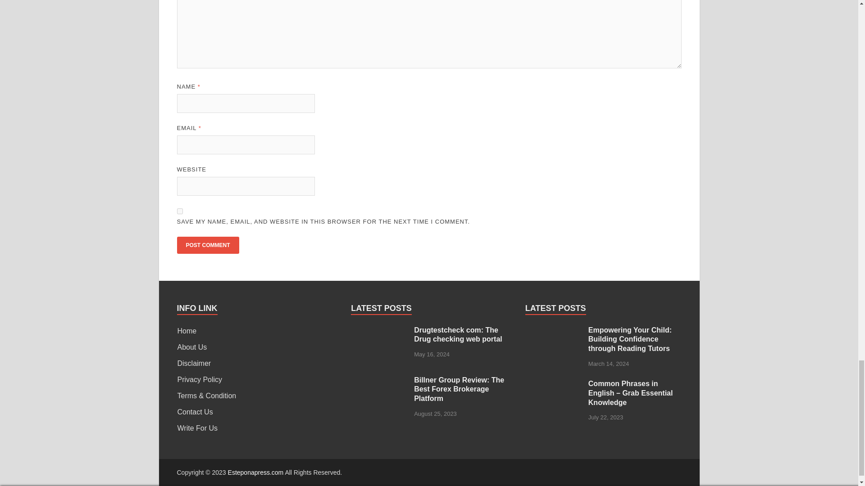 The width and height of the screenshot is (865, 486). Describe the element at coordinates (179, 211) in the screenshot. I see `yes` at that location.